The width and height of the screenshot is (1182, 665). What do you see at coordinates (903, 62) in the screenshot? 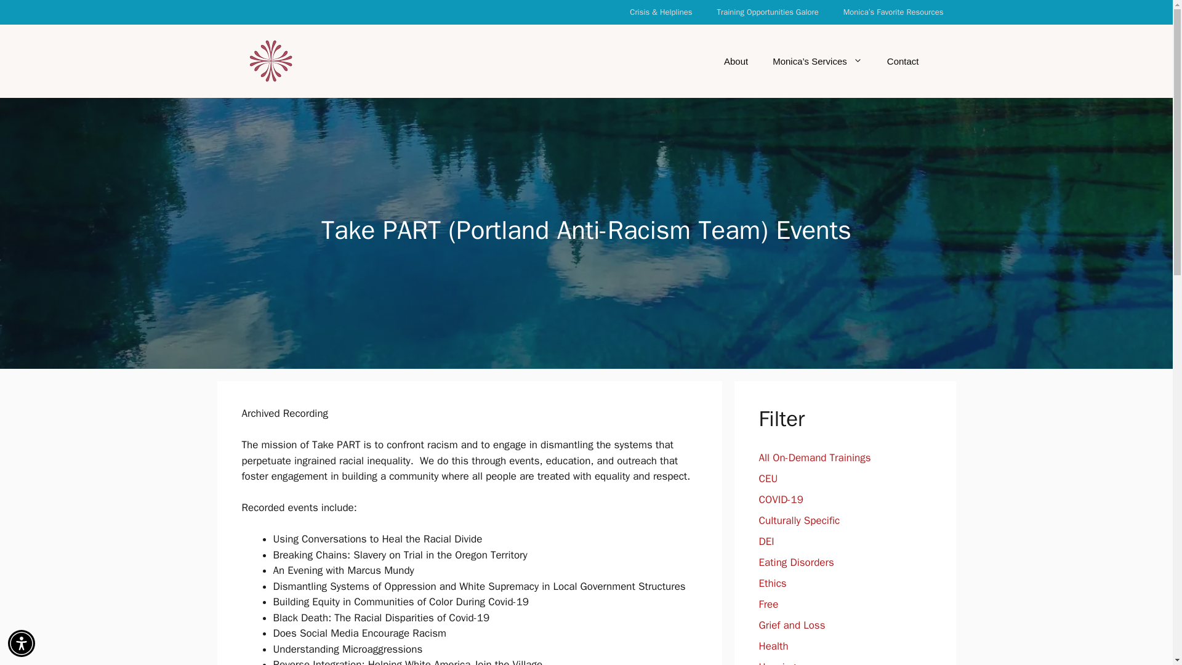
I see `Contact` at bounding box center [903, 62].